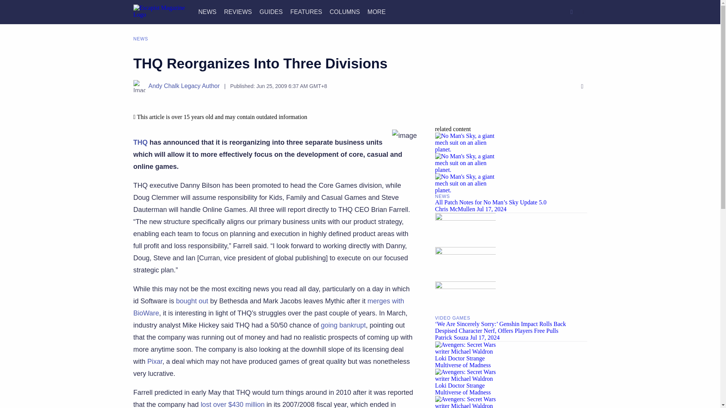  What do you see at coordinates (306, 11) in the screenshot?
I see `FEATURES` at bounding box center [306, 11].